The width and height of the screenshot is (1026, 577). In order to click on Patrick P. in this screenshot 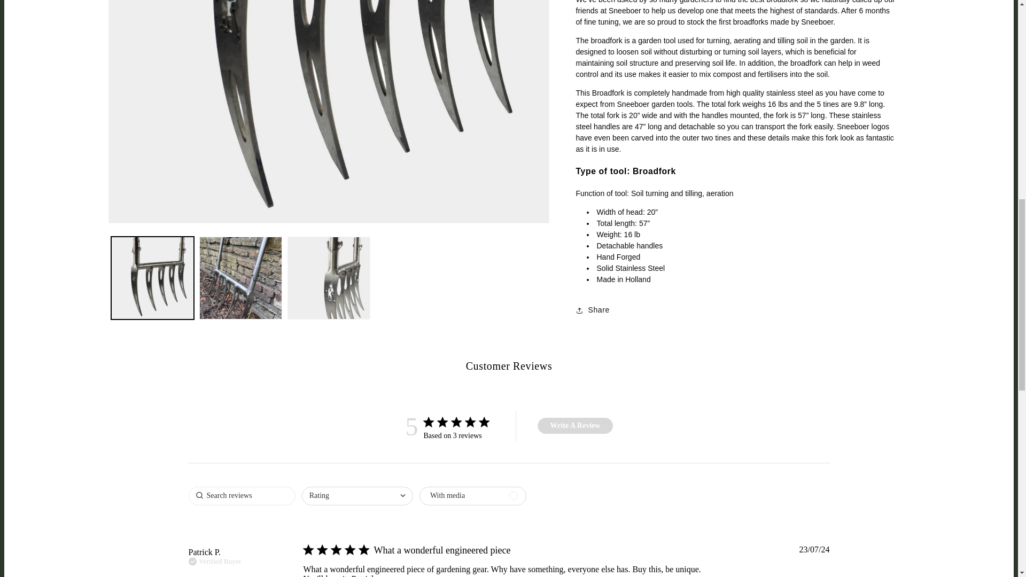, I will do `click(204, 552)`.